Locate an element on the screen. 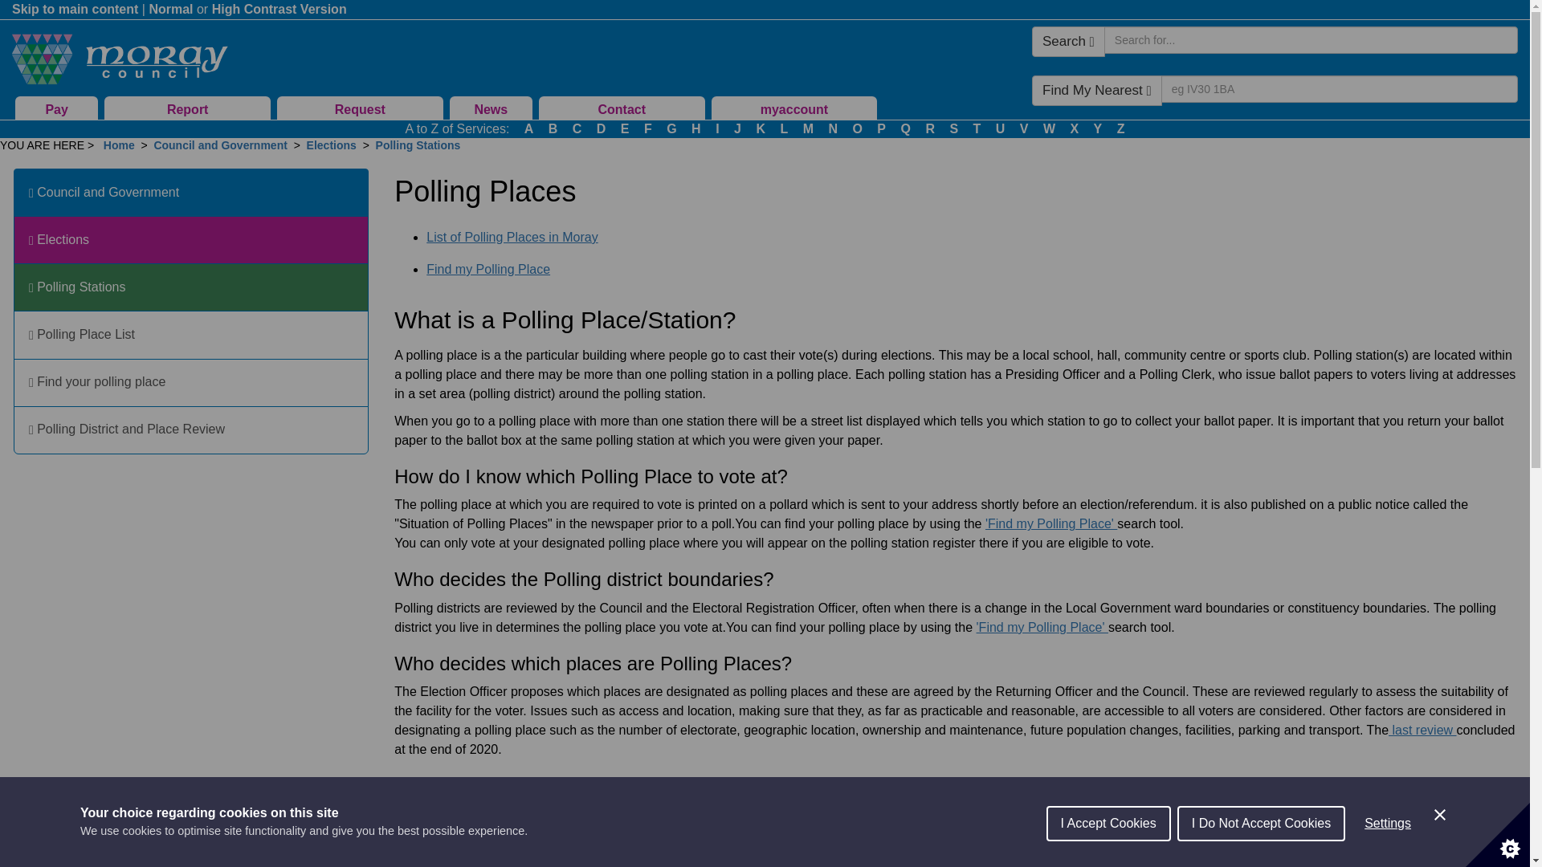 This screenshot has height=867, width=1542. Contact is located at coordinates (622, 108).